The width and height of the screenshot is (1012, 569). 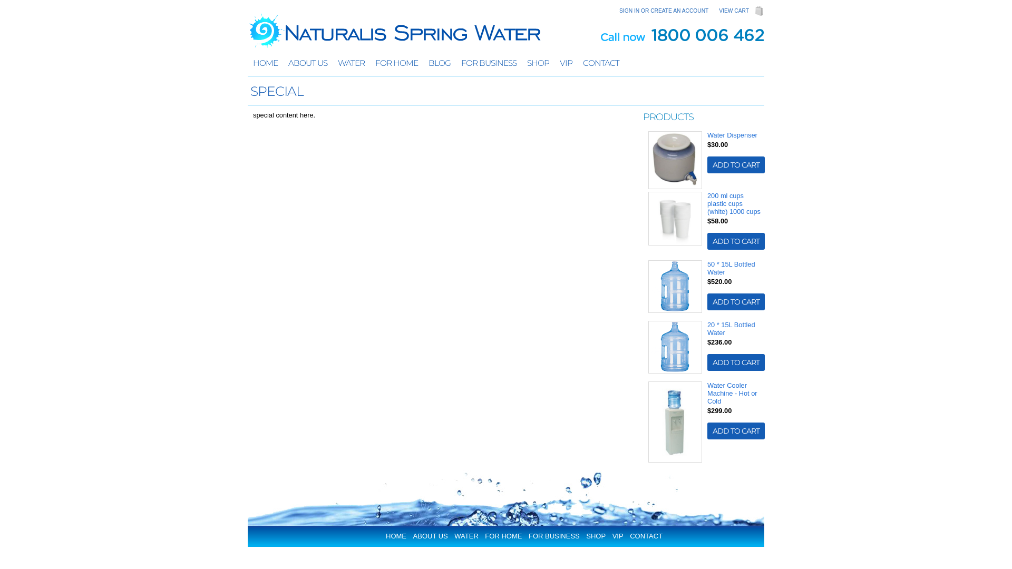 I want to click on FOR HOME, so click(x=506, y=536).